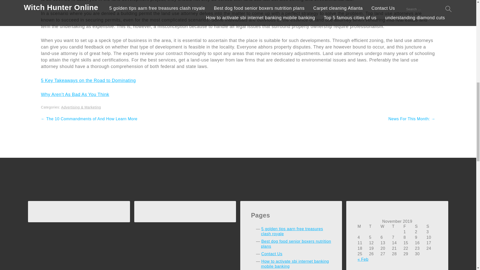  Describe the element at coordinates (397, 226) in the screenshot. I see `Thursday` at that location.